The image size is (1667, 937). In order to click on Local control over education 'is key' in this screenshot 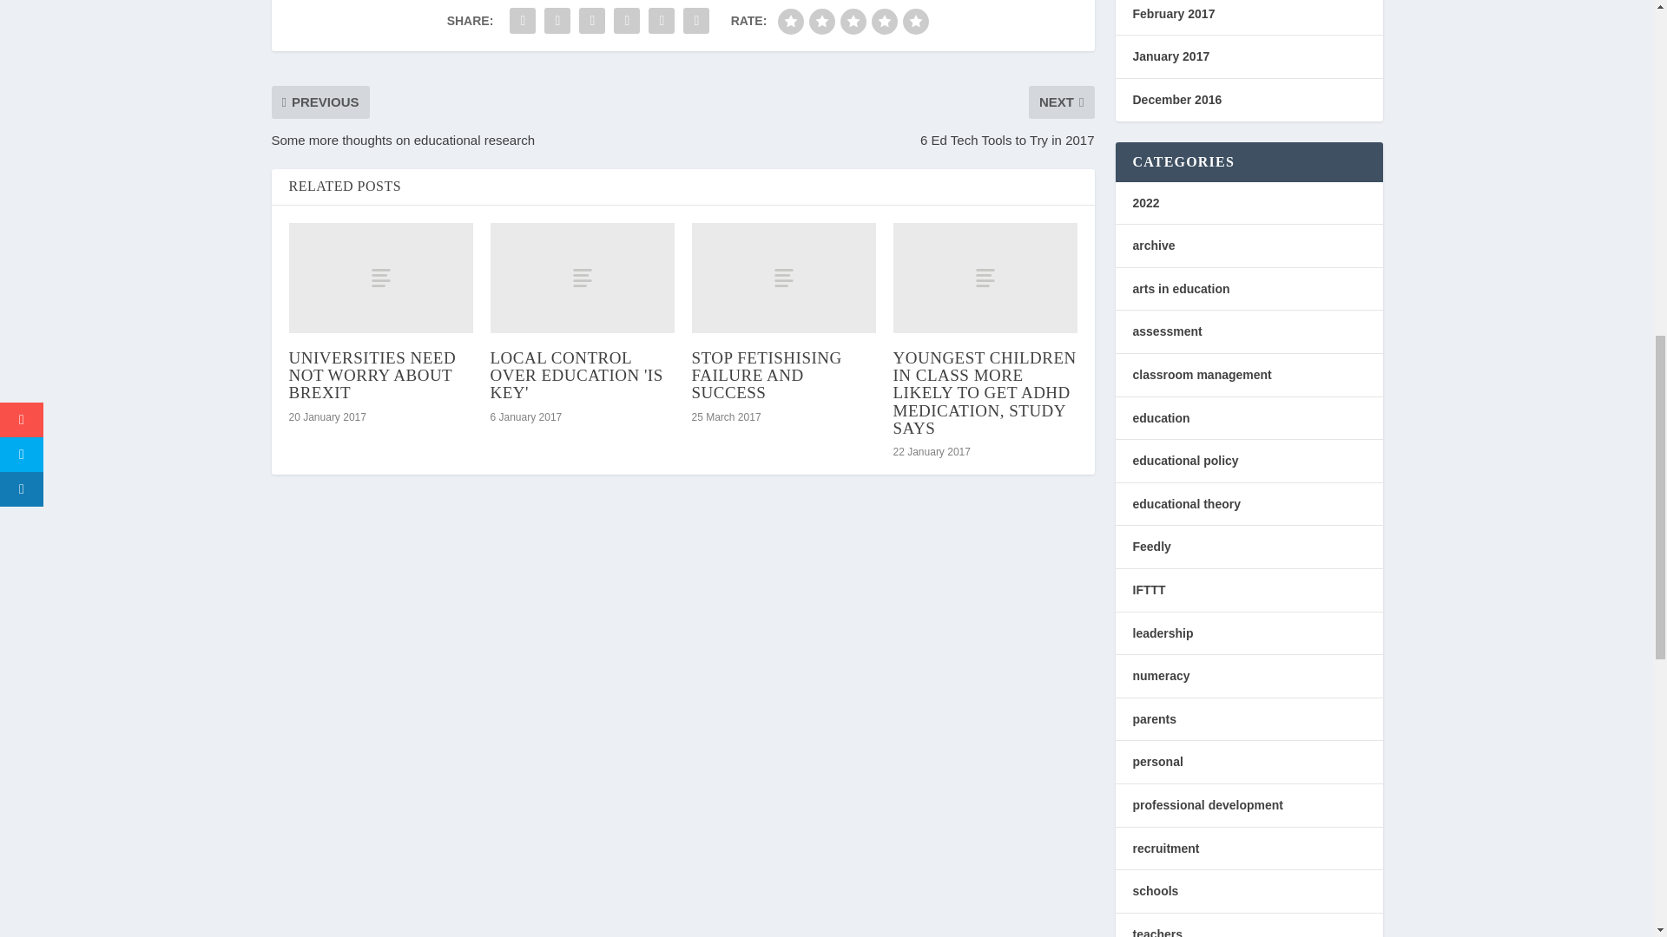, I will do `click(582, 278)`.